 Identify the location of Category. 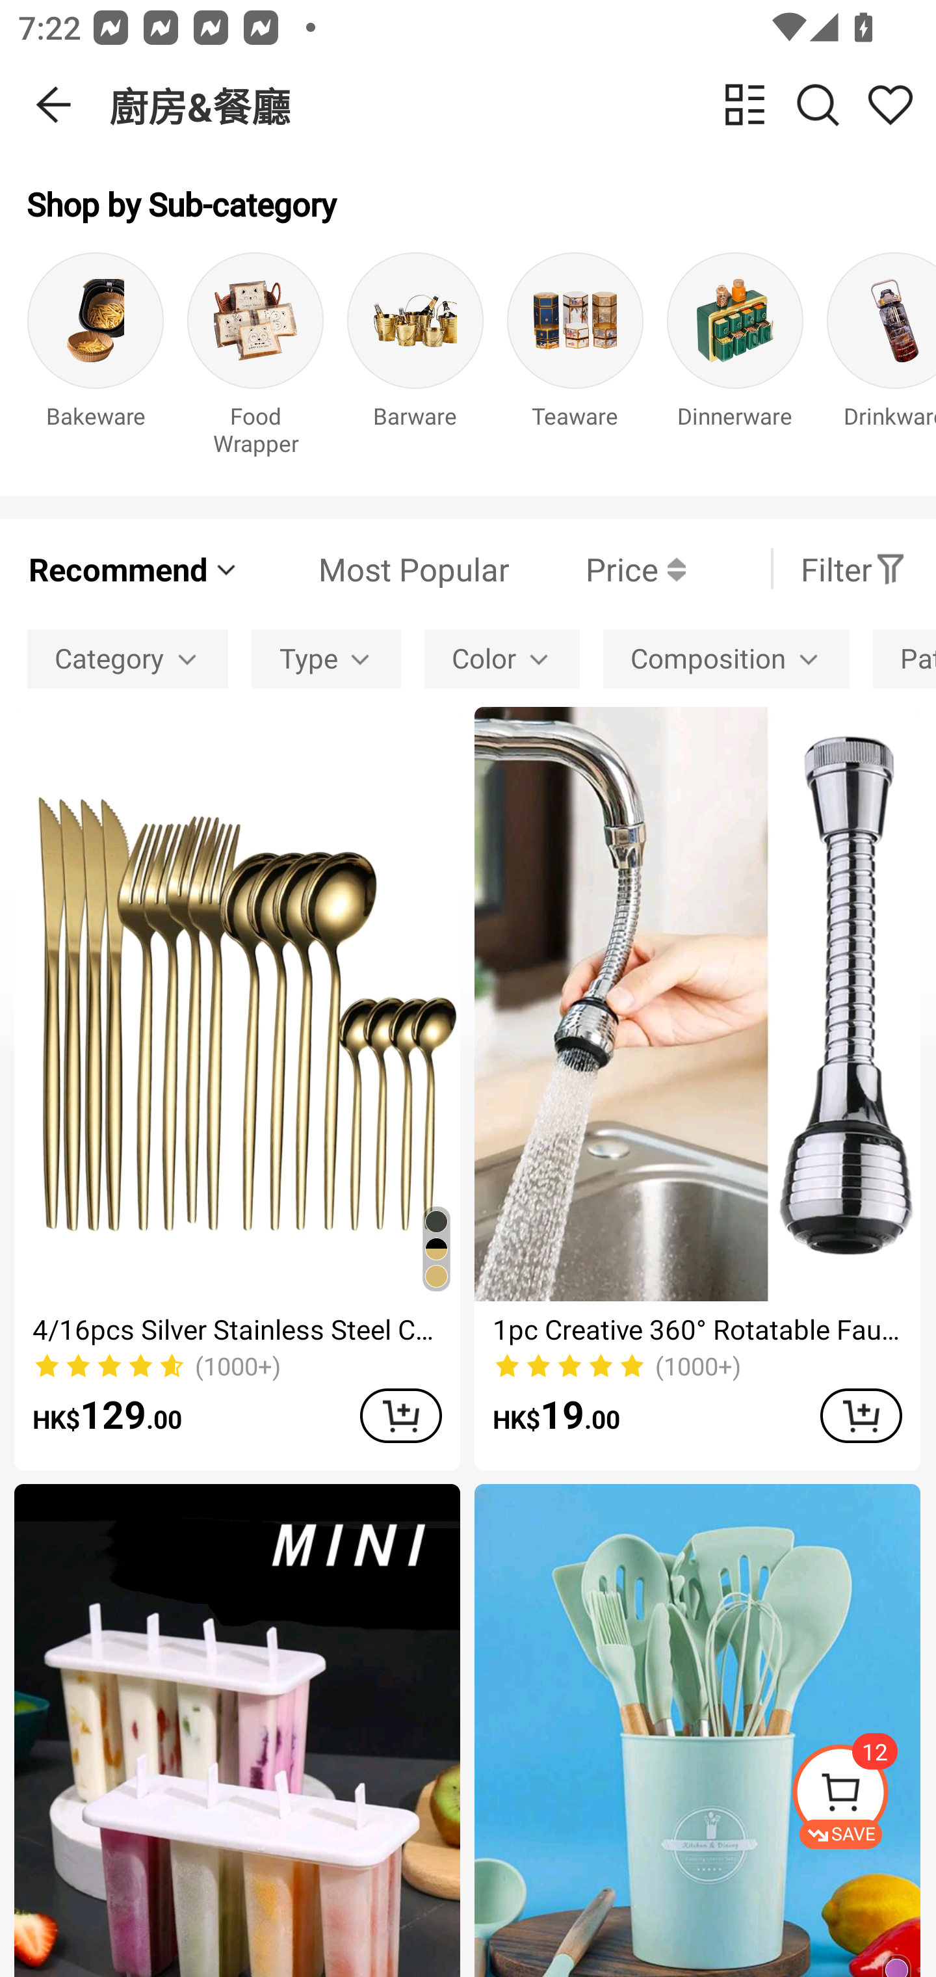
(127, 658).